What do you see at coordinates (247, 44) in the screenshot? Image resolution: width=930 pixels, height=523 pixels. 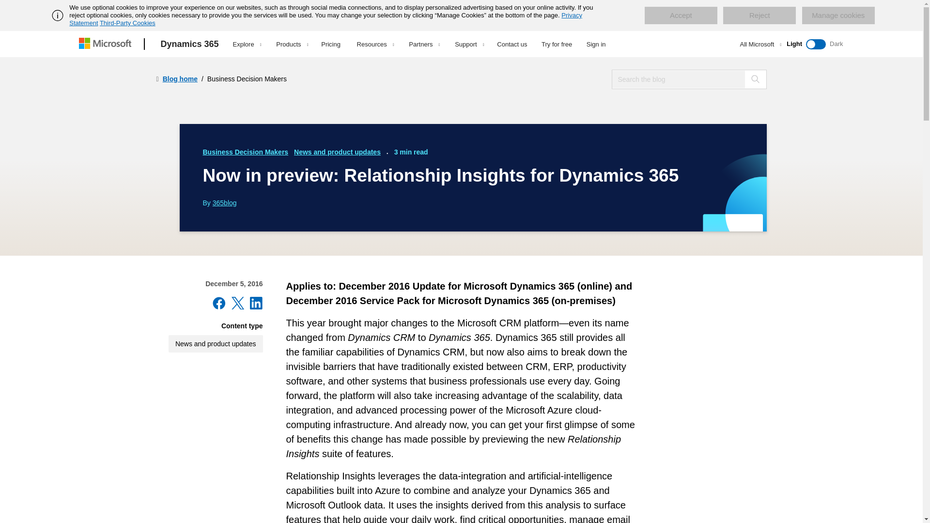 I see `Explore` at bounding box center [247, 44].